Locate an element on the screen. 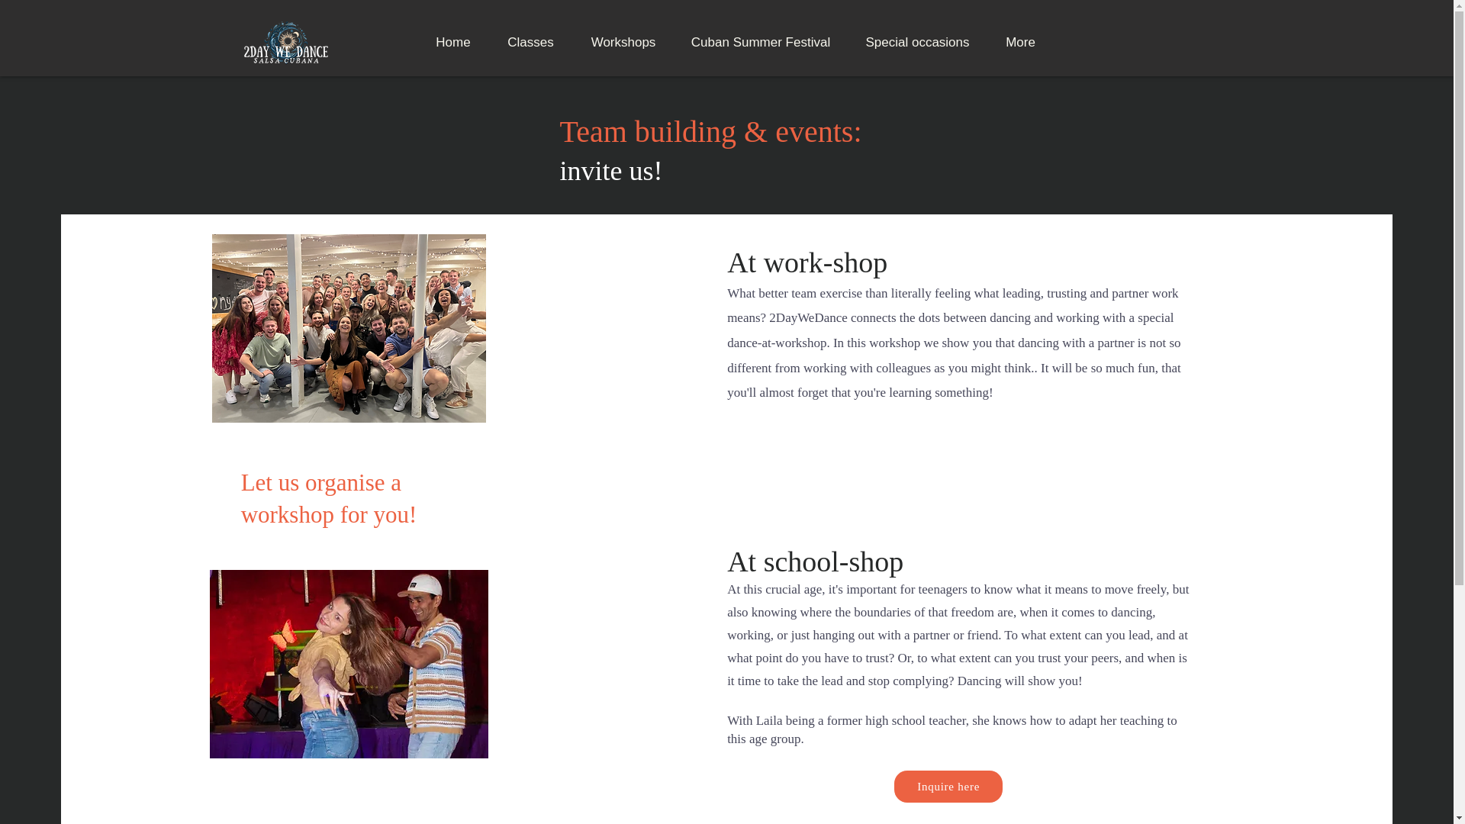 This screenshot has width=1465, height=824. Cuban Summer Festival is located at coordinates (761, 43).